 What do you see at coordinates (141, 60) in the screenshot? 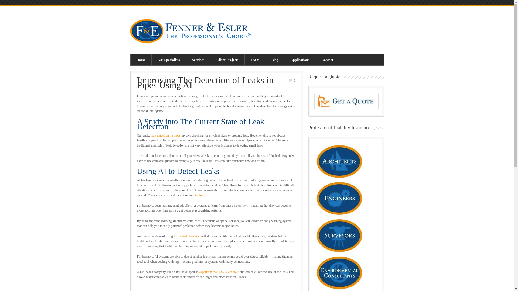
I see `Home` at bounding box center [141, 60].